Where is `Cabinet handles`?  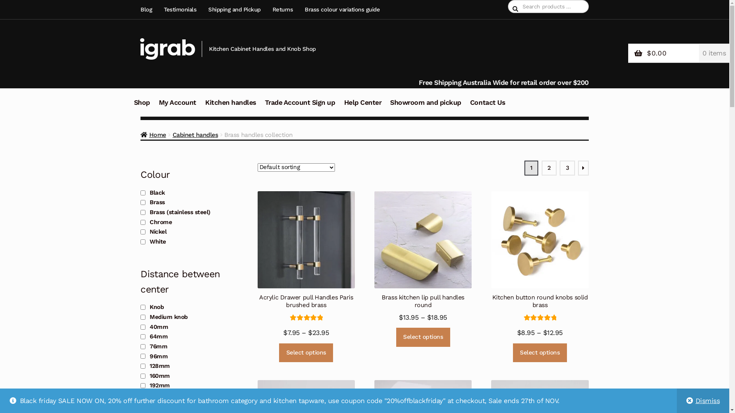 Cabinet handles is located at coordinates (195, 135).